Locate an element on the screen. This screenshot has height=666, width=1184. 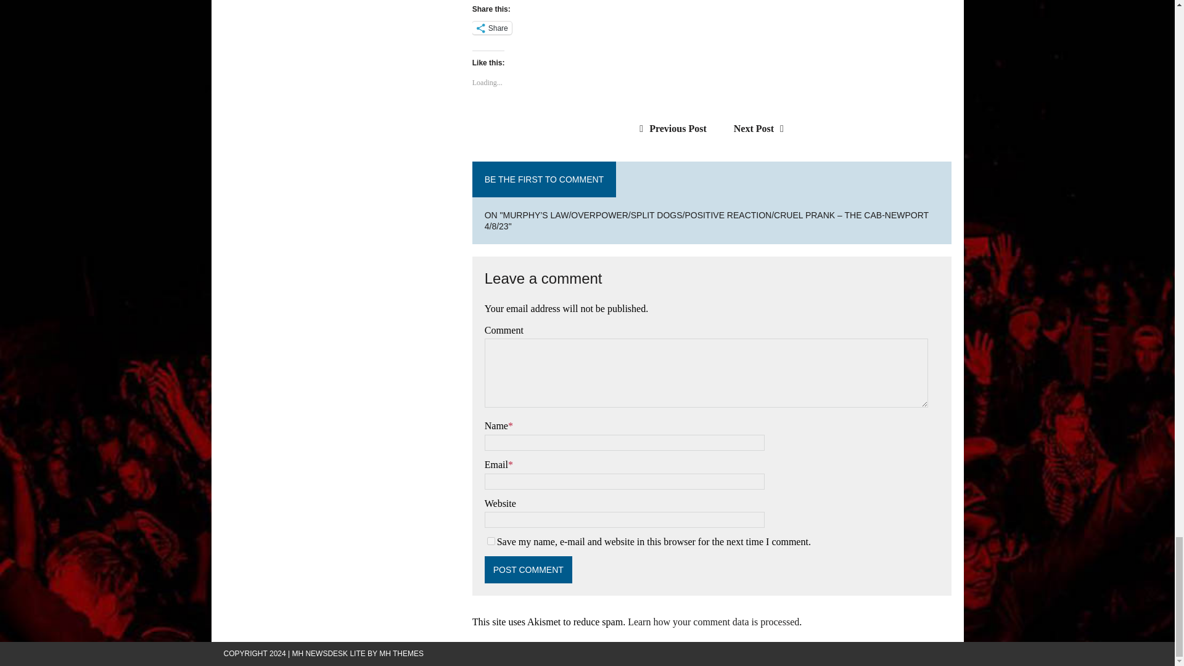
Share is located at coordinates (492, 28).